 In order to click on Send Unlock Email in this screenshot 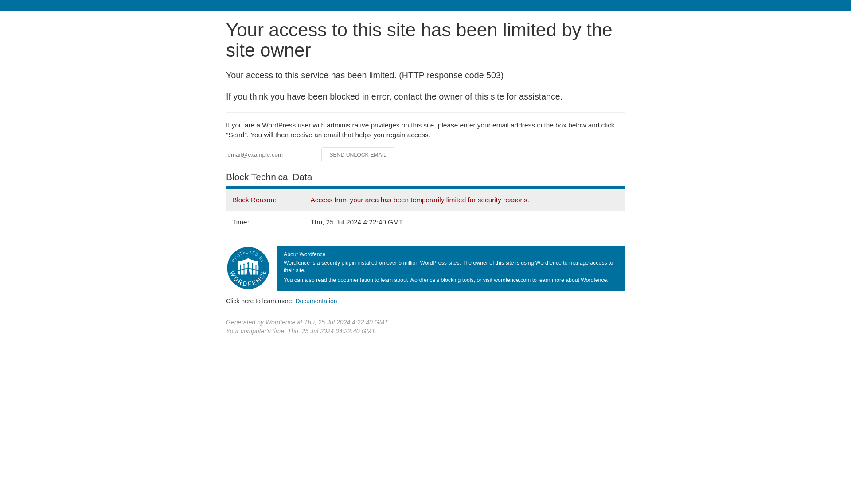, I will do `click(358, 155)`.